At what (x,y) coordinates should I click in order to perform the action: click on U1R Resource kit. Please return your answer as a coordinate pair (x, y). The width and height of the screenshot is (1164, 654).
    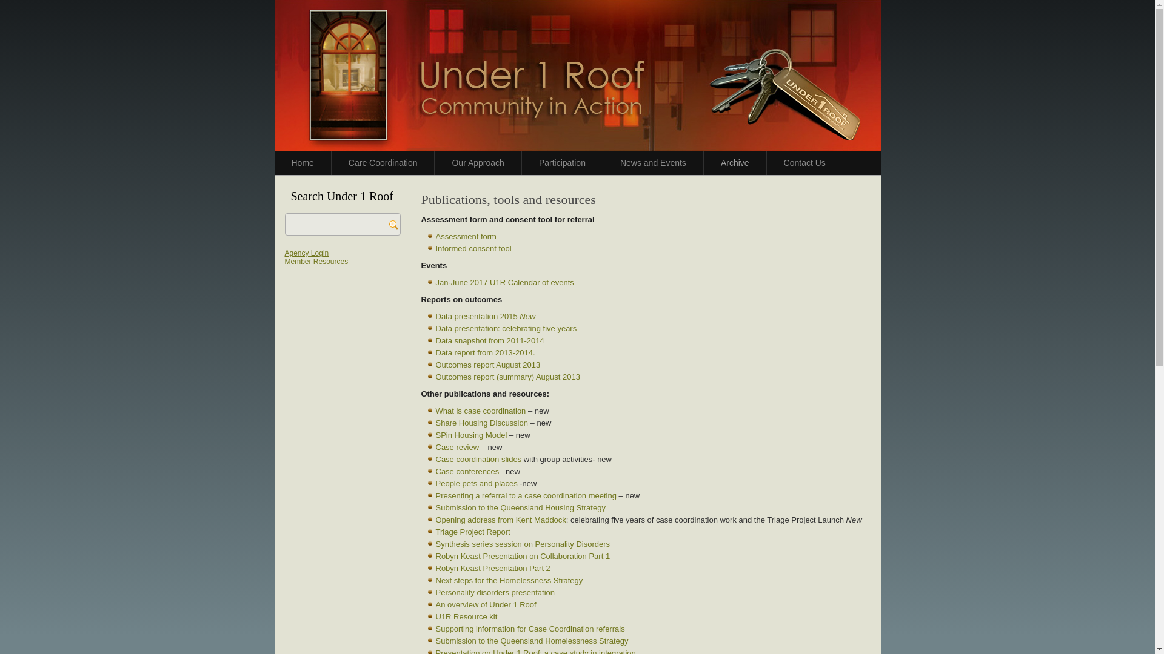
    Looking at the image, I should click on (466, 616).